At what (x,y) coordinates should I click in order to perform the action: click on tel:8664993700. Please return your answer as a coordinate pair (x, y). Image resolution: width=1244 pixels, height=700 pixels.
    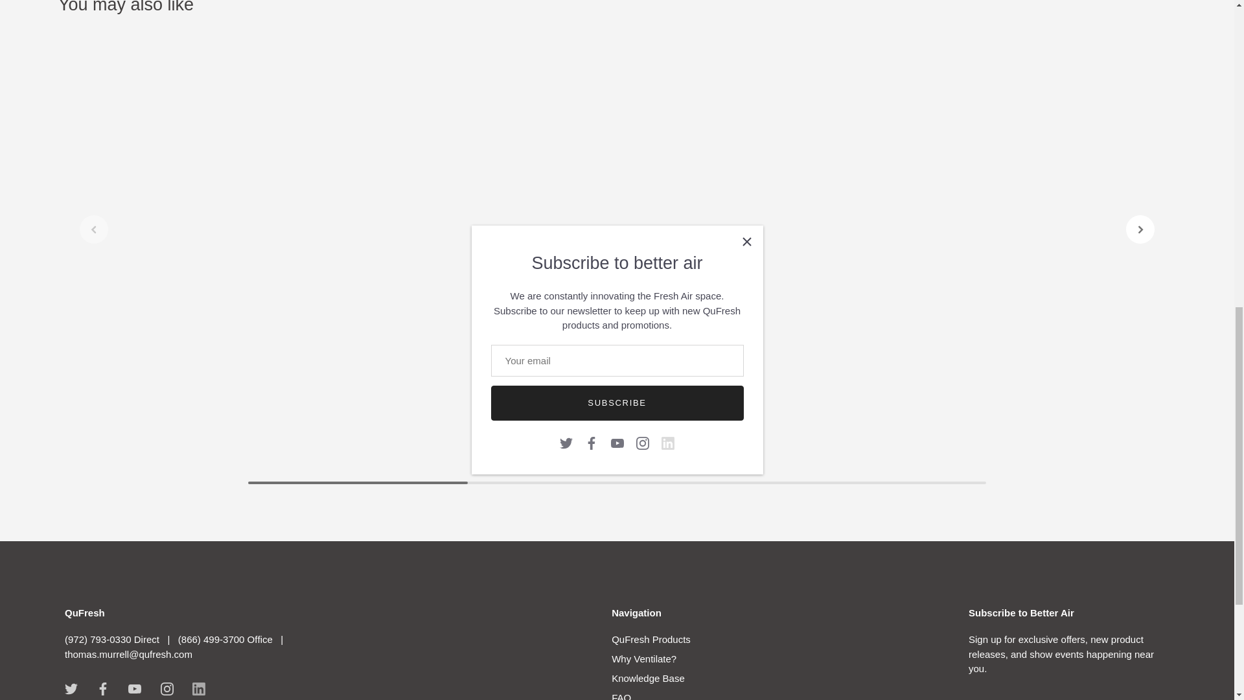
    Looking at the image, I should click on (225, 639).